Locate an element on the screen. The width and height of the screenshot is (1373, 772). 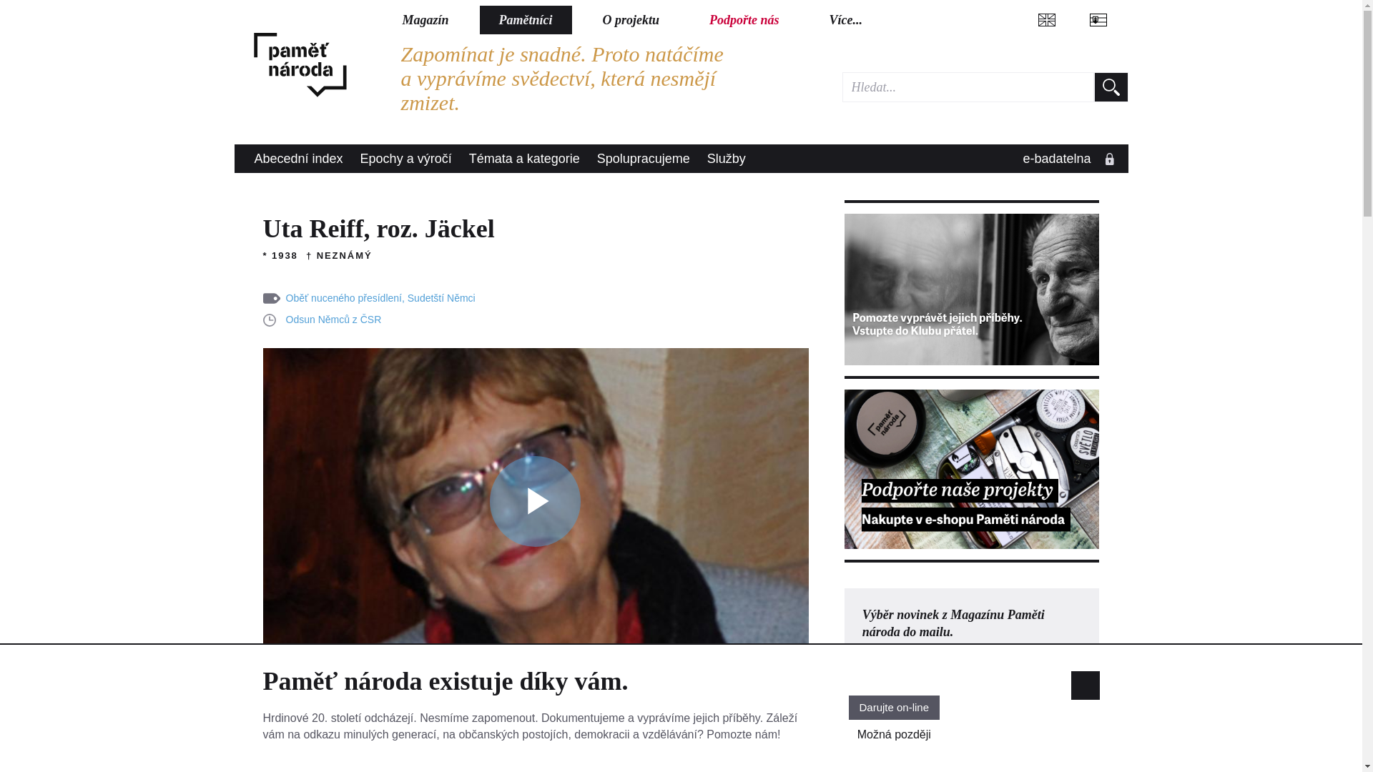
Play Video is located at coordinates (535, 501).